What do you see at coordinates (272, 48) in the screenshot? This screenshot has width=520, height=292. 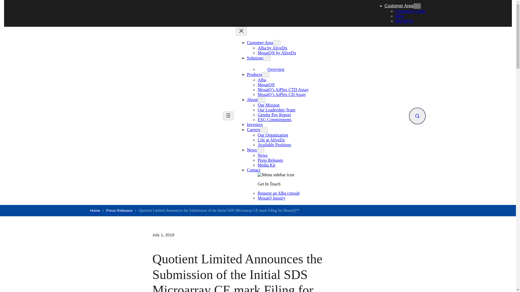 I see `Alba by AliveDx` at bounding box center [272, 48].